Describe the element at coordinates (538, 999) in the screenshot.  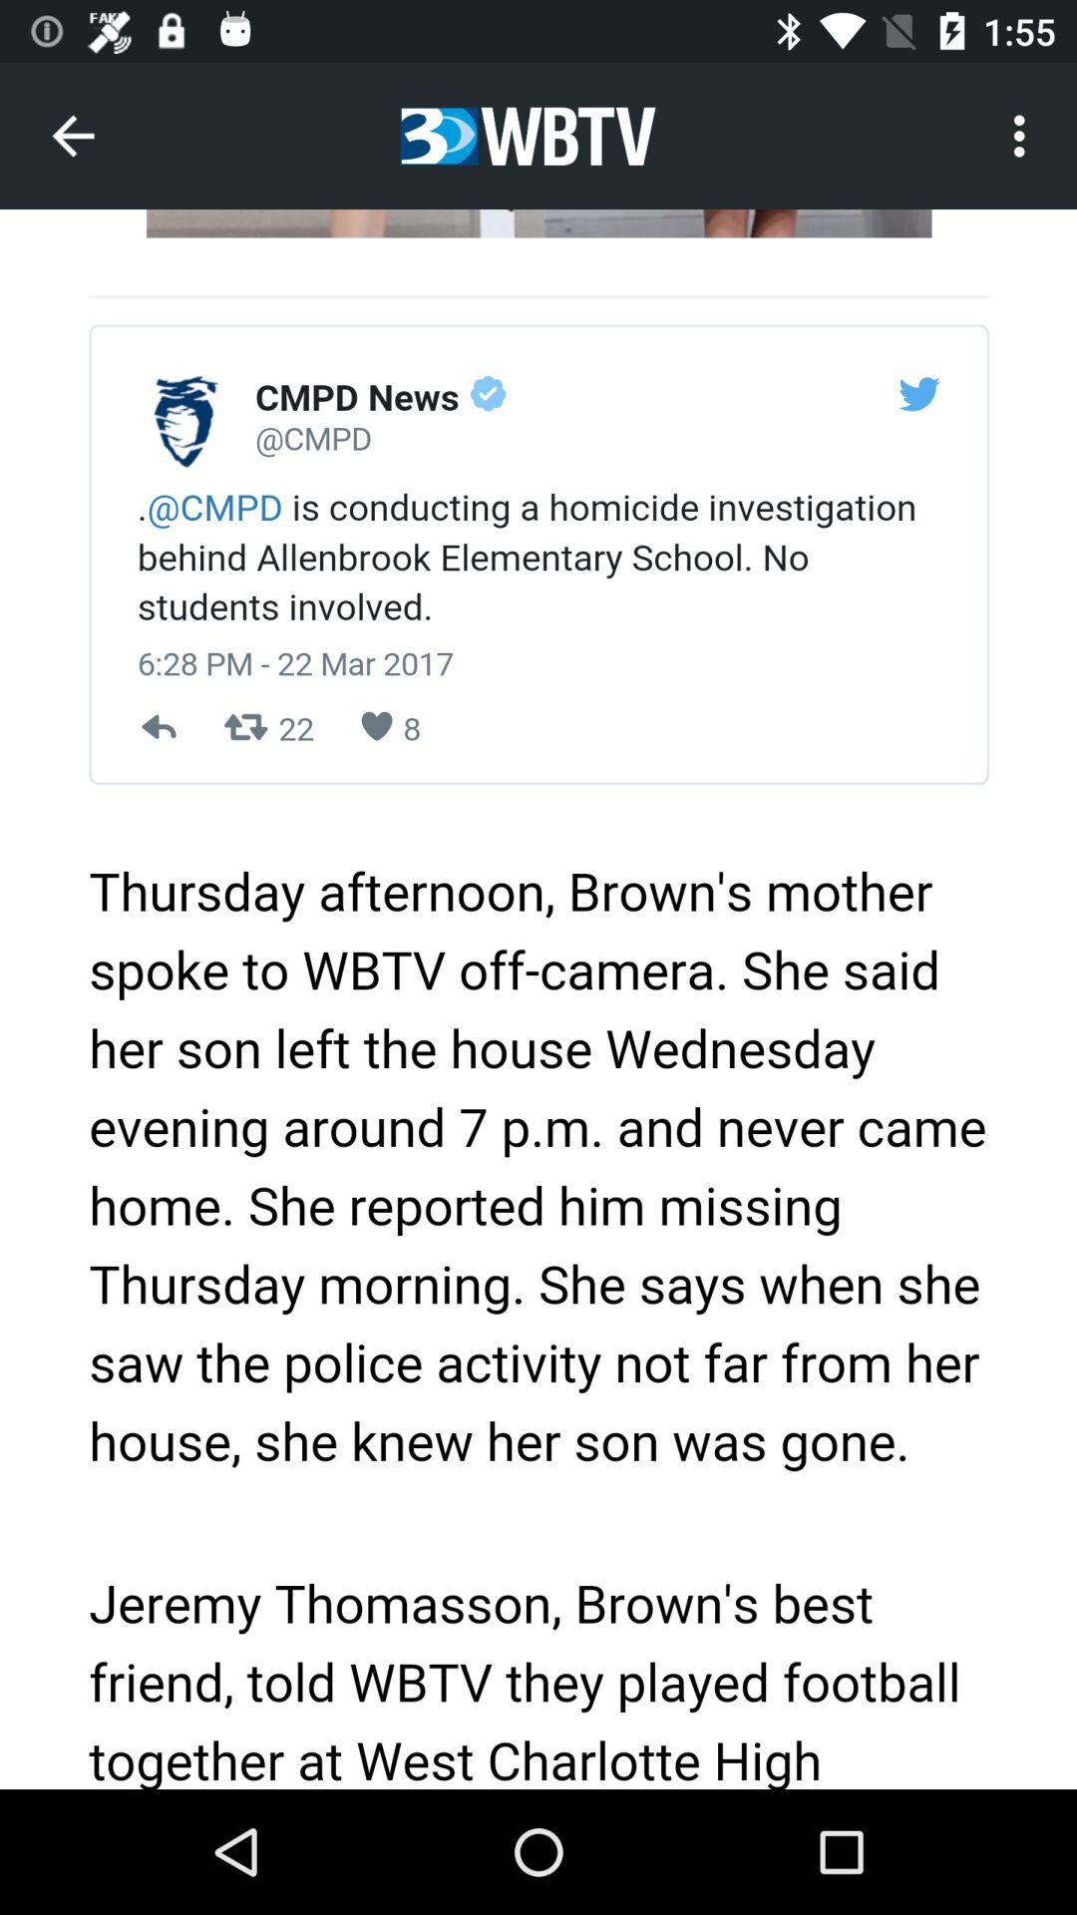
I see `colour pinter` at that location.